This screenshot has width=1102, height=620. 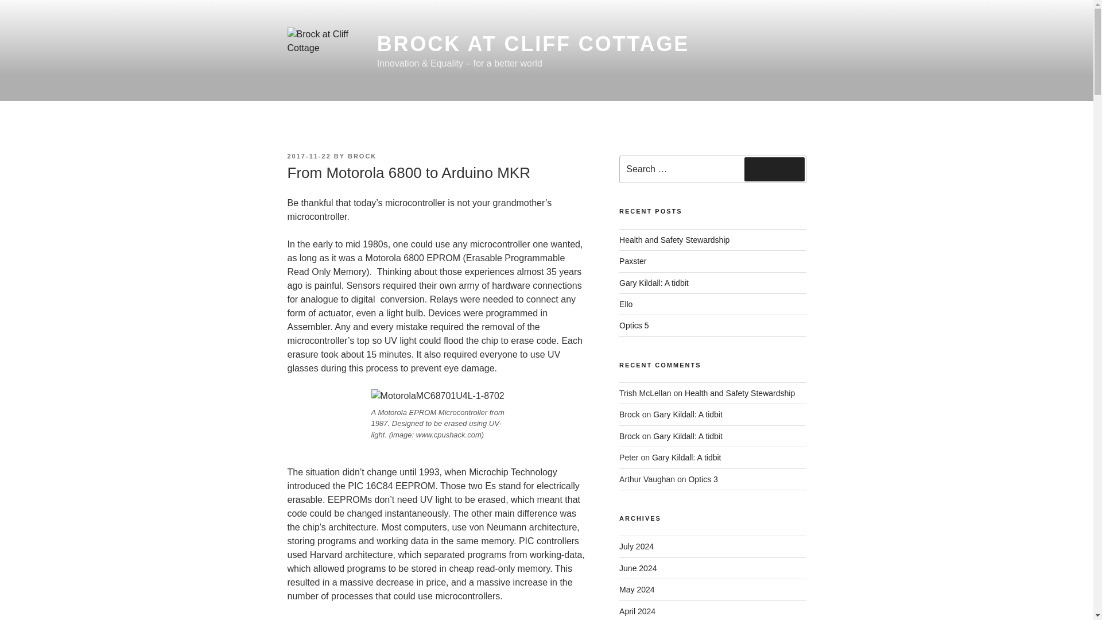 I want to click on Optics 3, so click(x=703, y=479).